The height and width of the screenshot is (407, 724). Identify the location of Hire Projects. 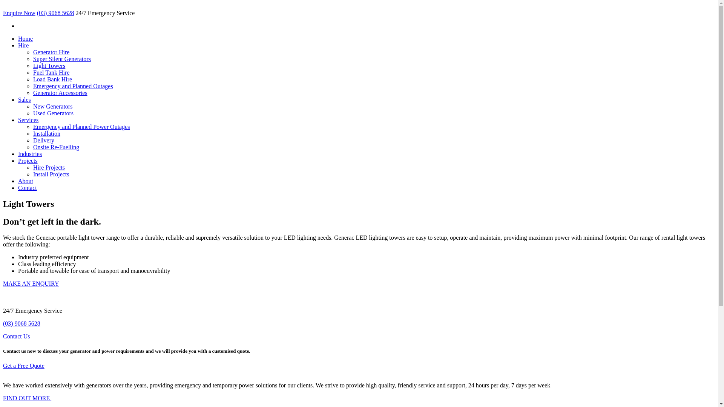
(49, 167).